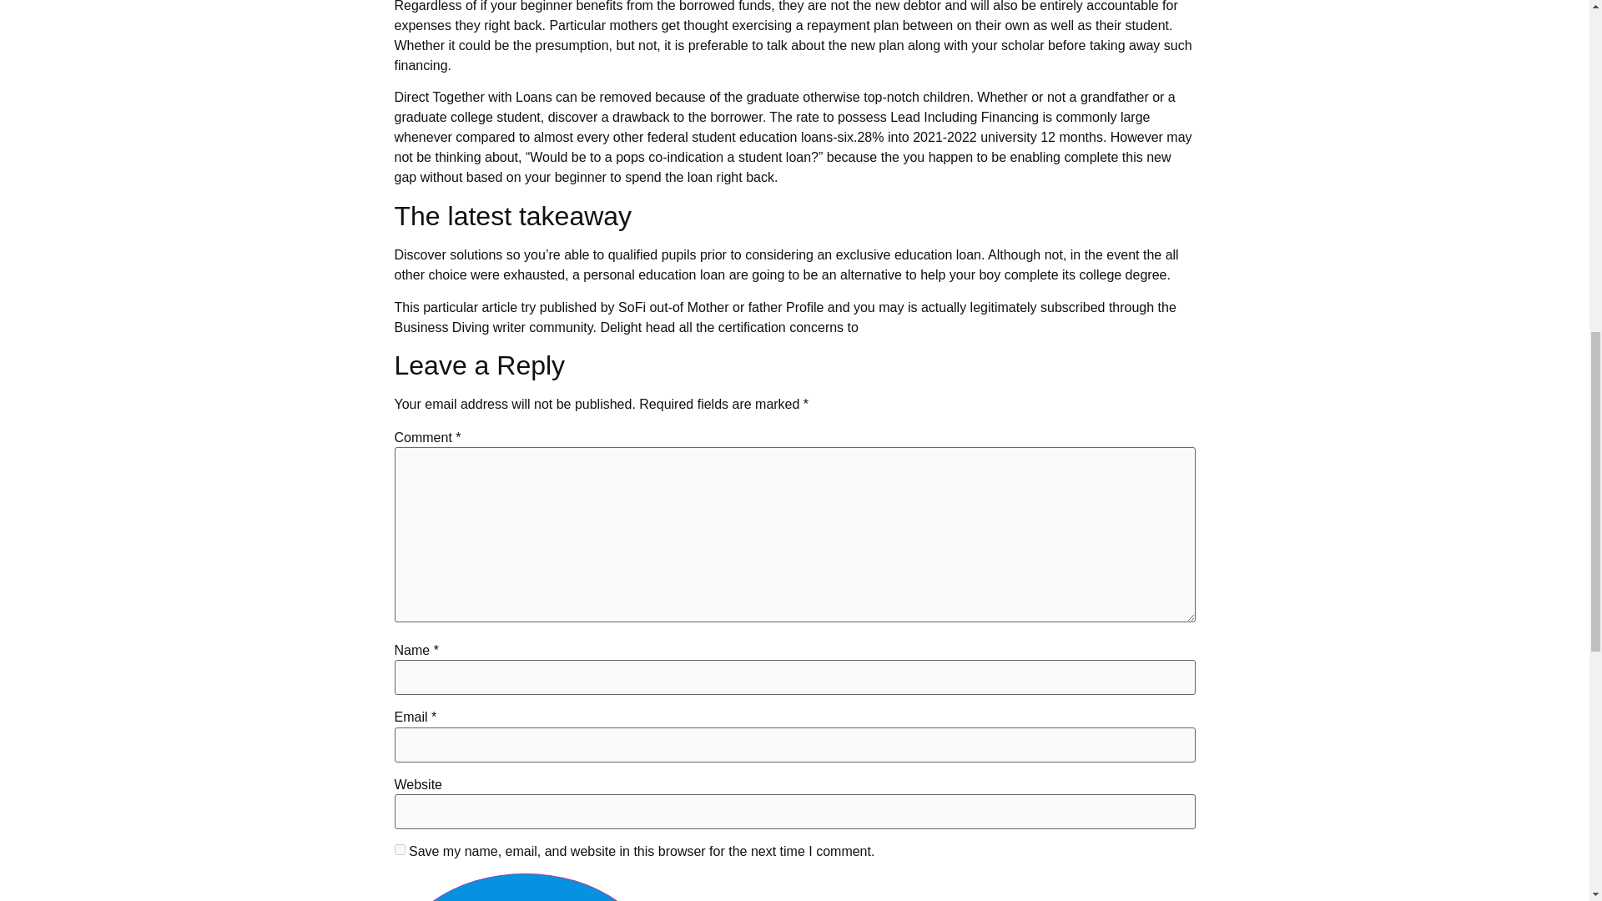  I want to click on yes, so click(399, 849).